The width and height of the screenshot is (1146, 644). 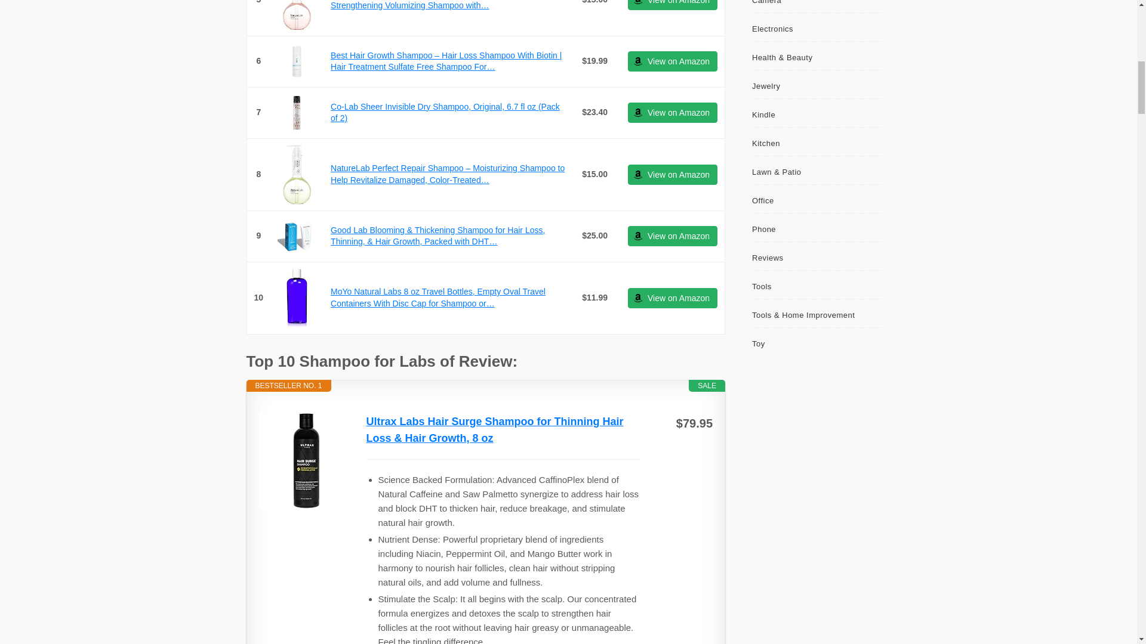 I want to click on View on Amazon, so click(x=672, y=174).